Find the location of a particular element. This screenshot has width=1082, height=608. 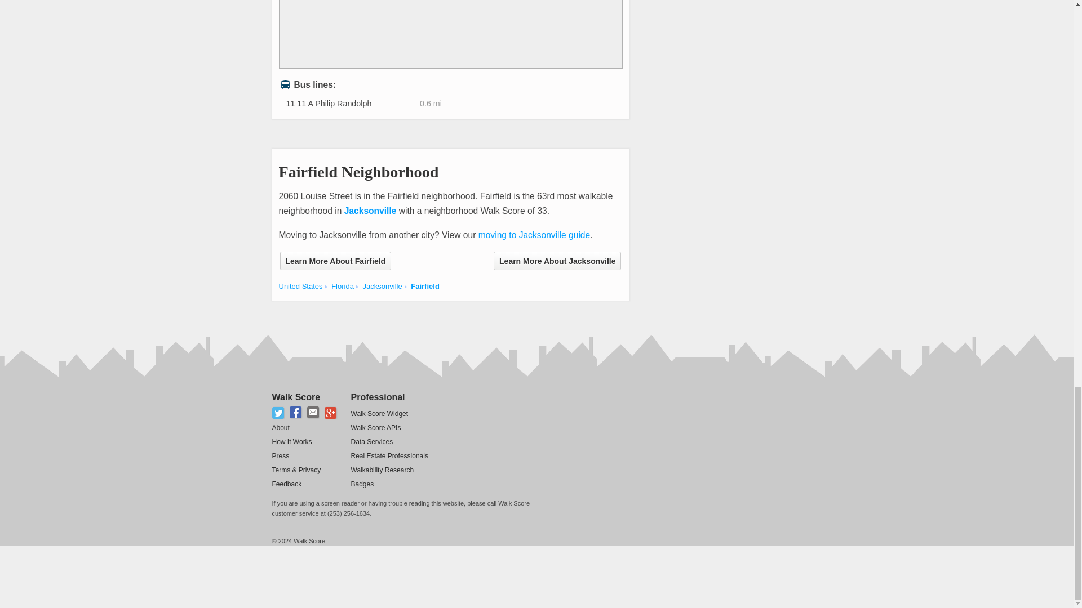

Cities in Florida state is located at coordinates (342, 286).